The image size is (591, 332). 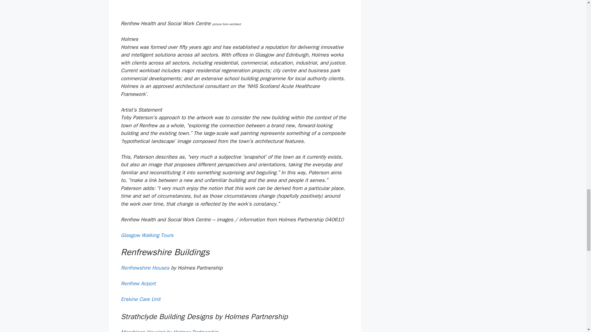 What do you see at coordinates (169, 330) in the screenshot?
I see `Mondriaan Housing by Holmes Partnership` at bounding box center [169, 330].